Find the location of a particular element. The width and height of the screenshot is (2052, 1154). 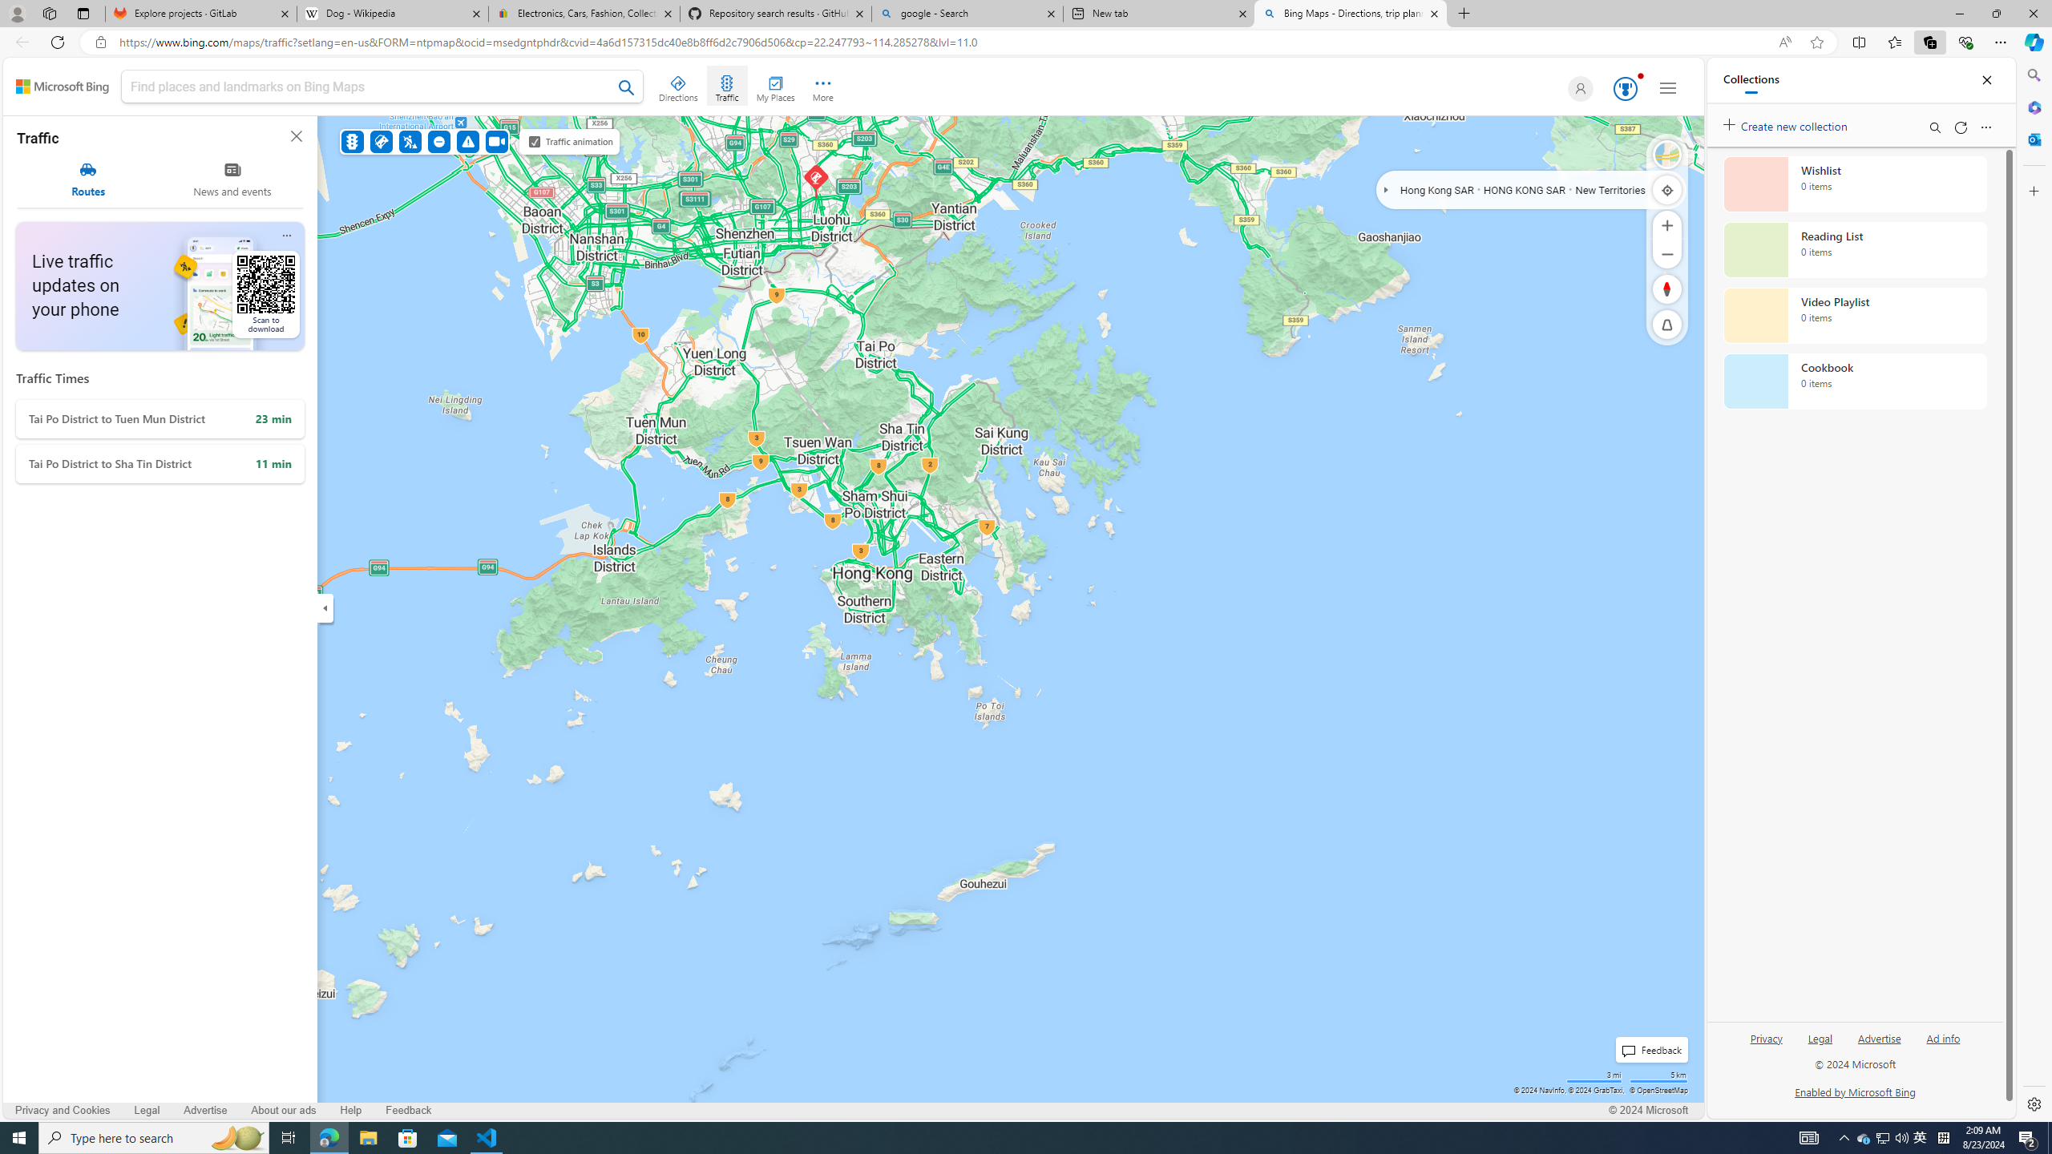

My Places is located at coordinates (775, 86).